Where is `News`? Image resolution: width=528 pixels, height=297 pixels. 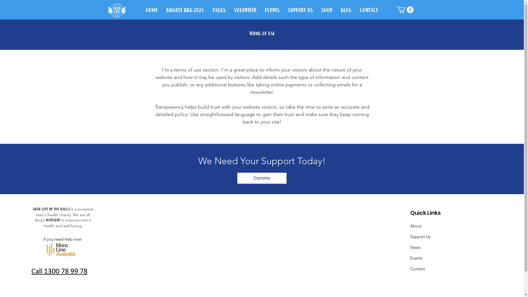
News is located at coordinates (415, 248).